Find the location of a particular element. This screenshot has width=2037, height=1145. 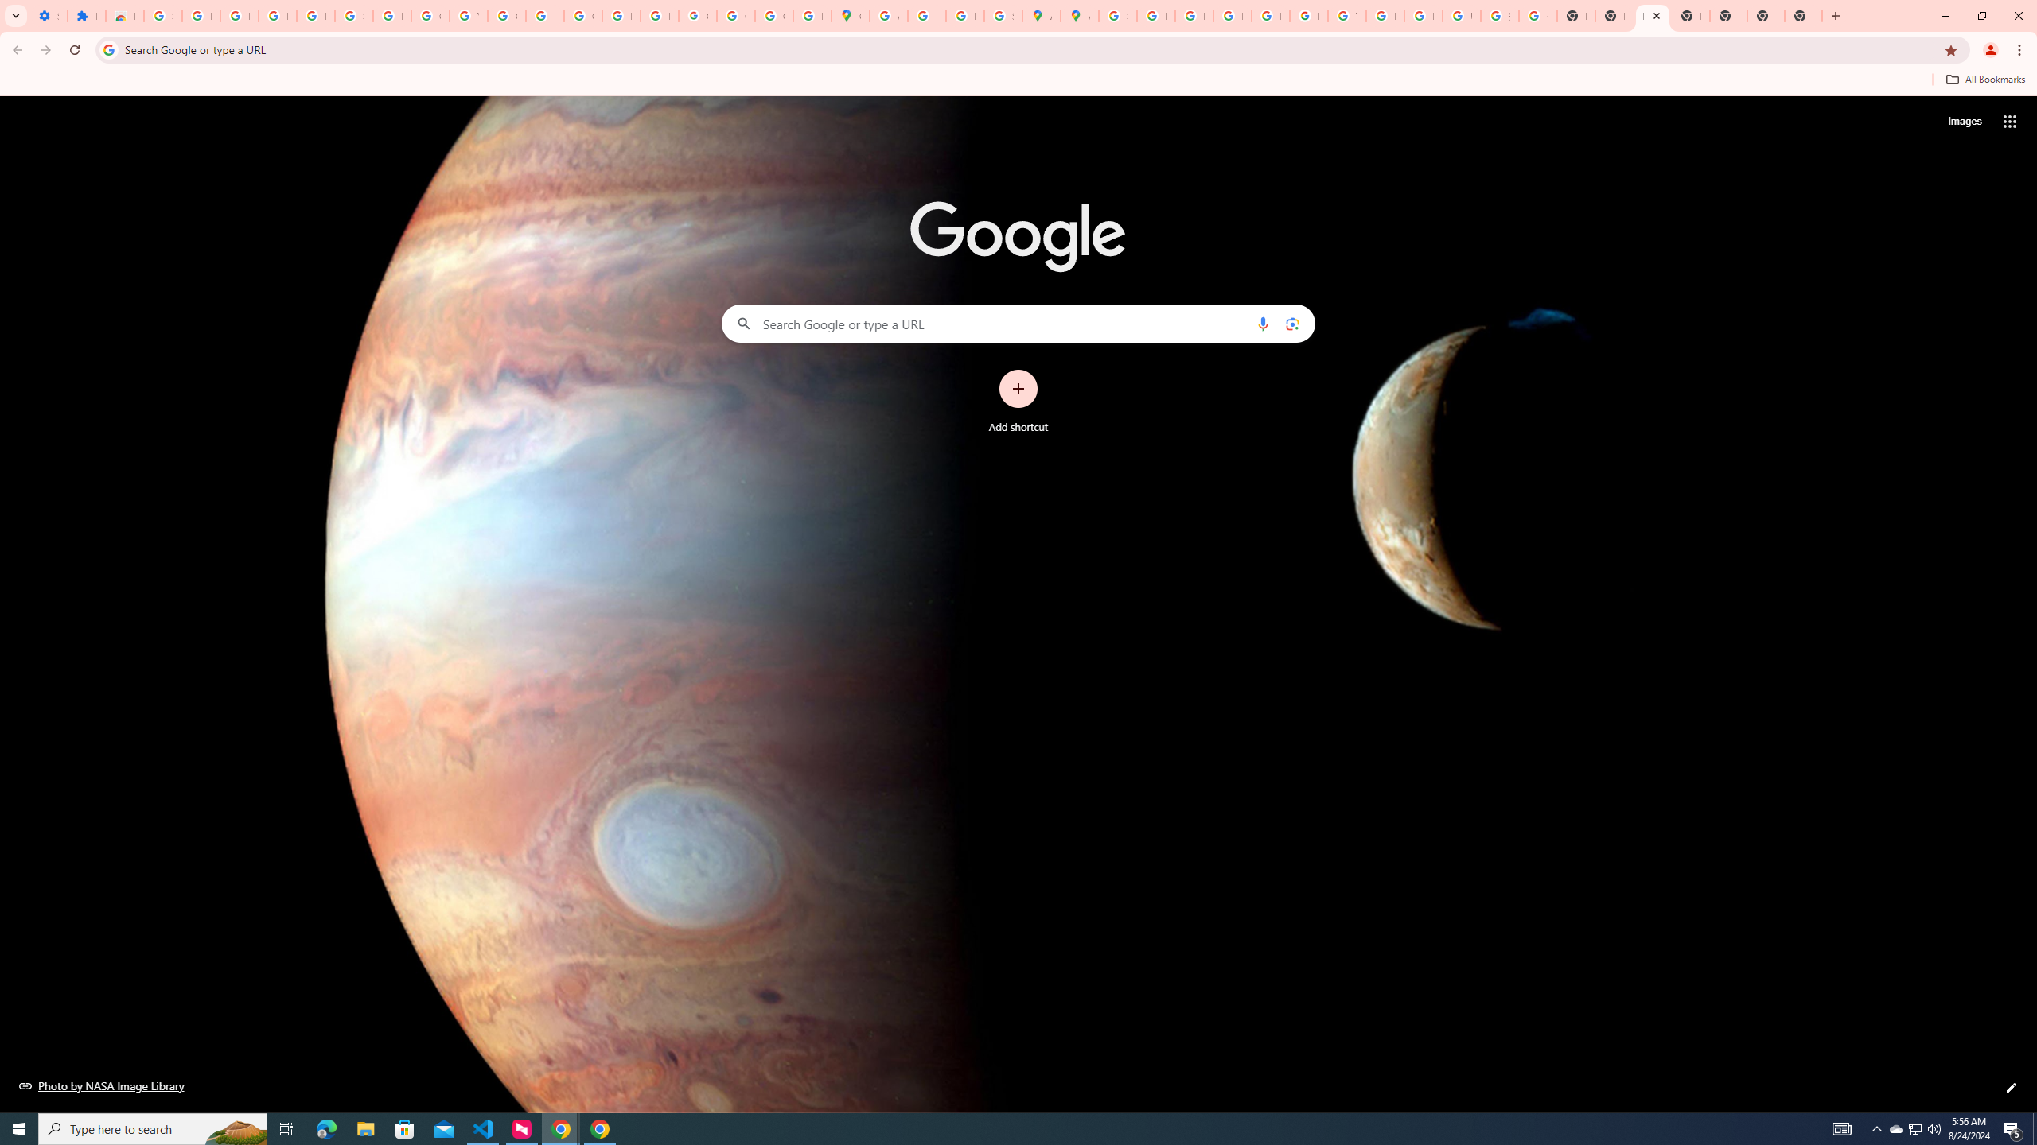

https://scholar.google.com/ is located at coordinates (544, 16).